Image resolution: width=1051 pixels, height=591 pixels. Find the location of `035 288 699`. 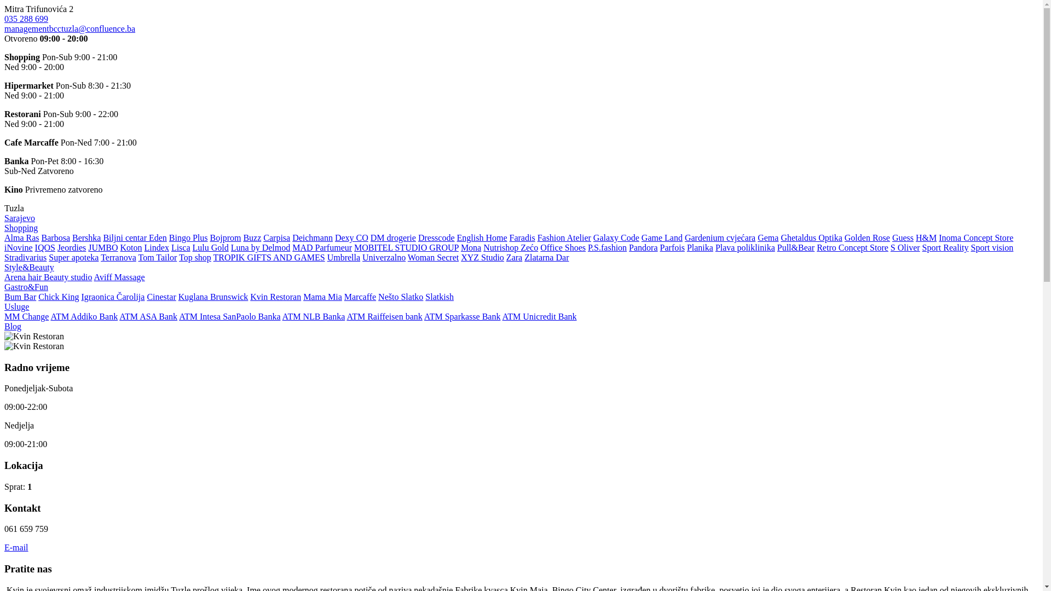

035 288 699 is located at coordinates (26, 19).